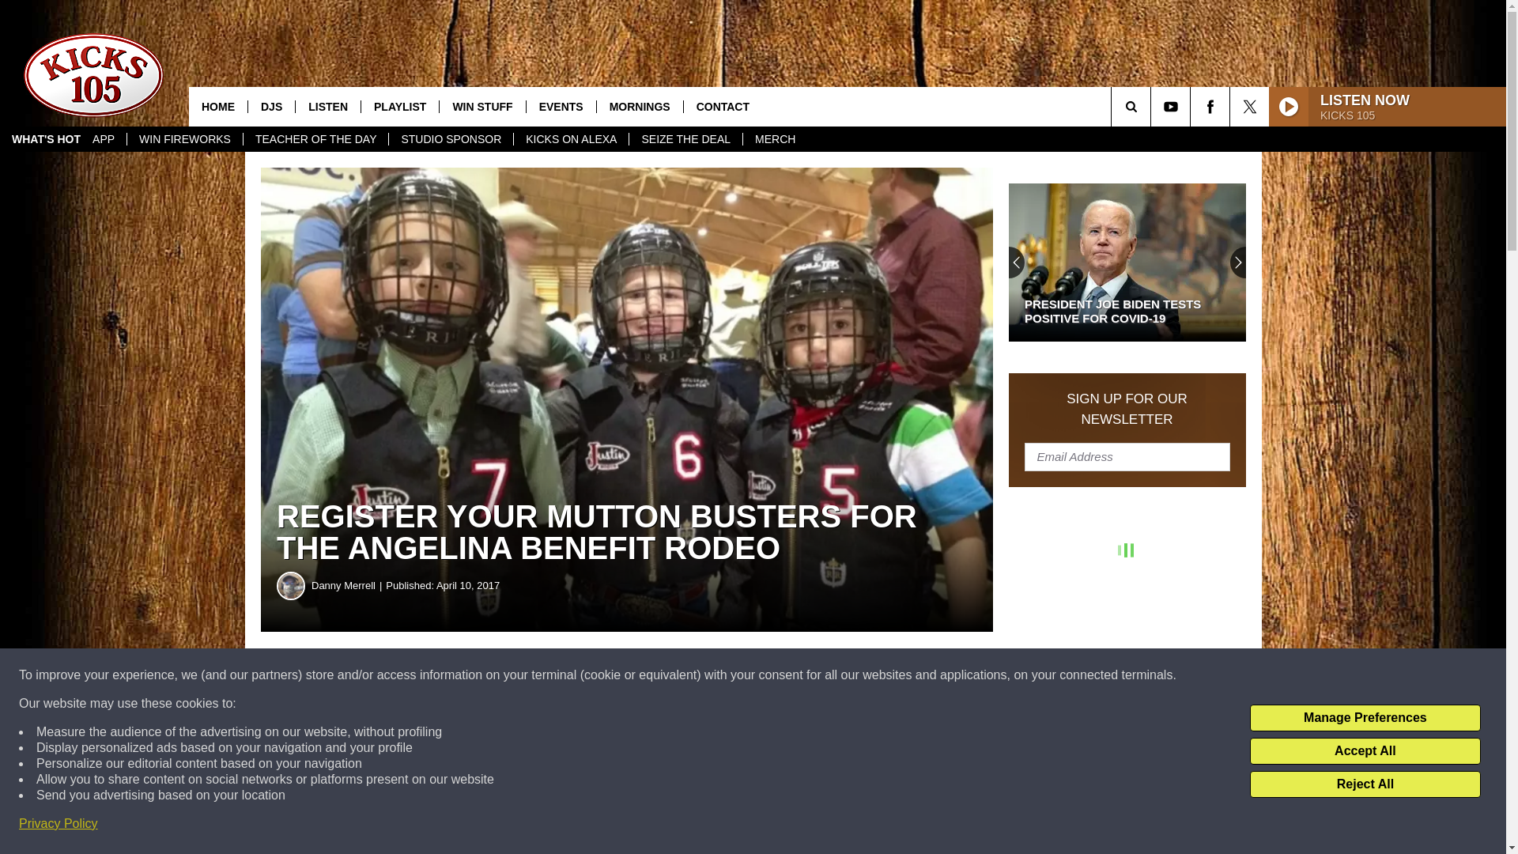  Describe the element at coordinates (315, 139) in the screenshot. I see `TEACHER OF THE DAY` at that location.